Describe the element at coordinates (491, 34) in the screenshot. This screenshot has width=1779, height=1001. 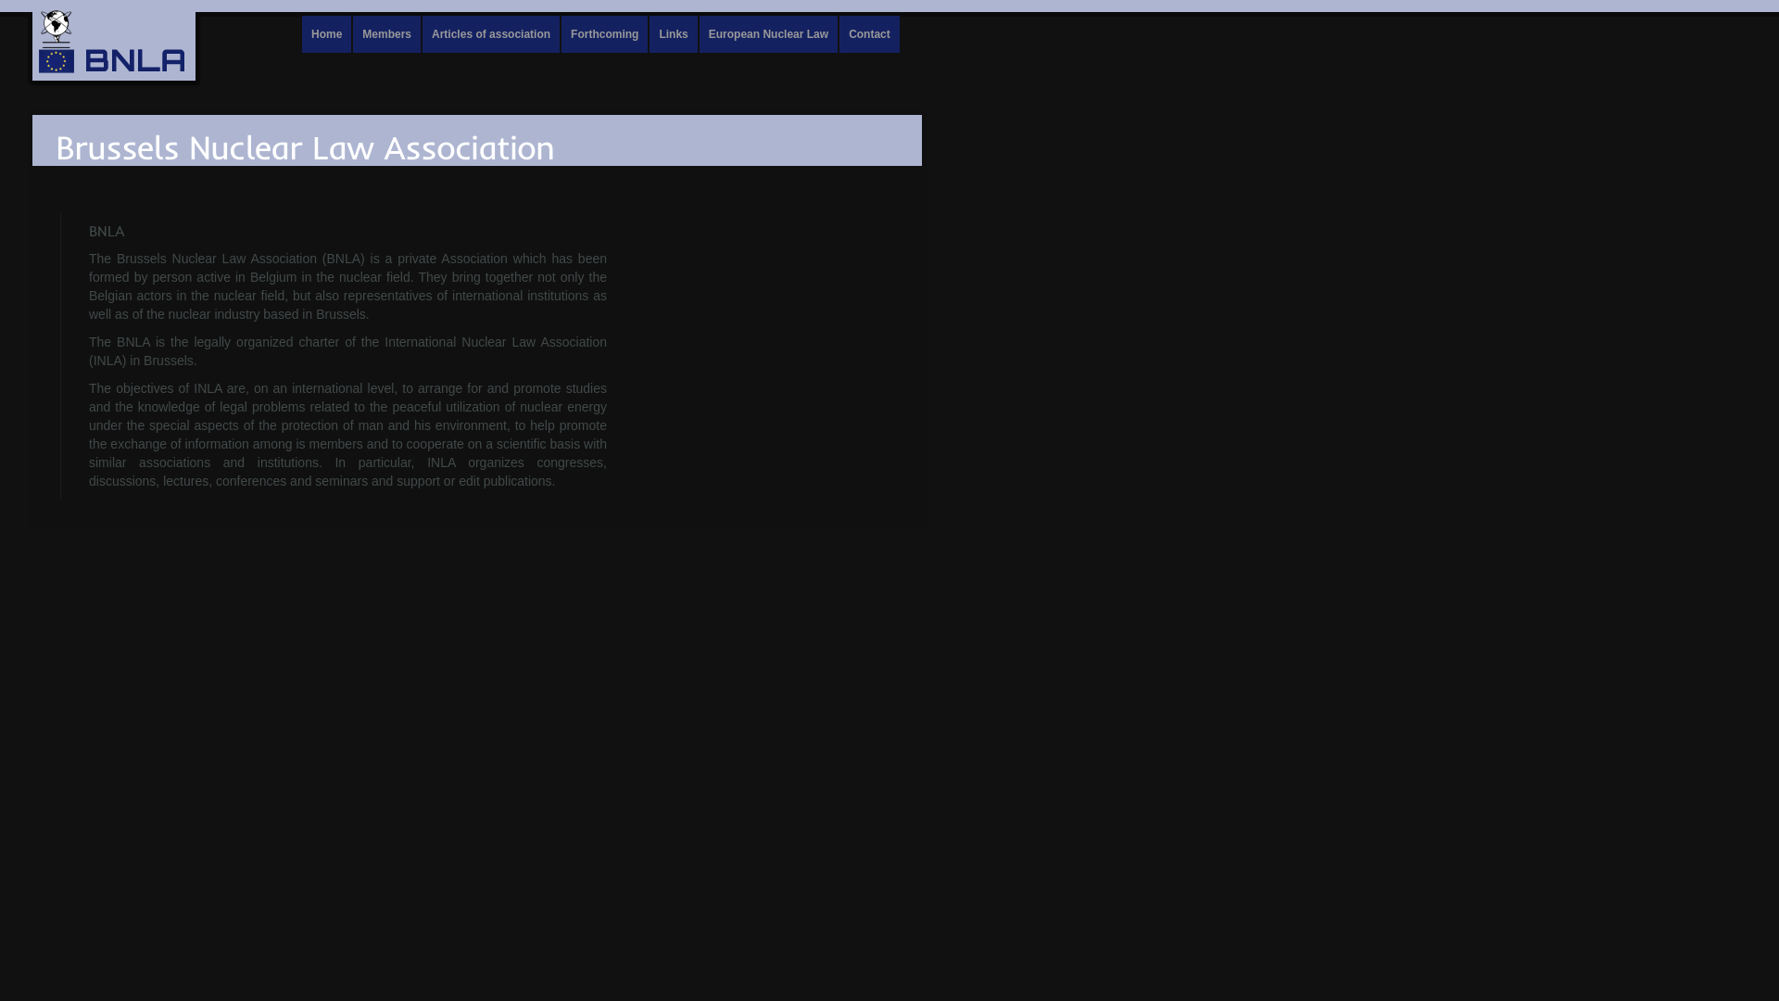
I see `Articles of association` at that location.